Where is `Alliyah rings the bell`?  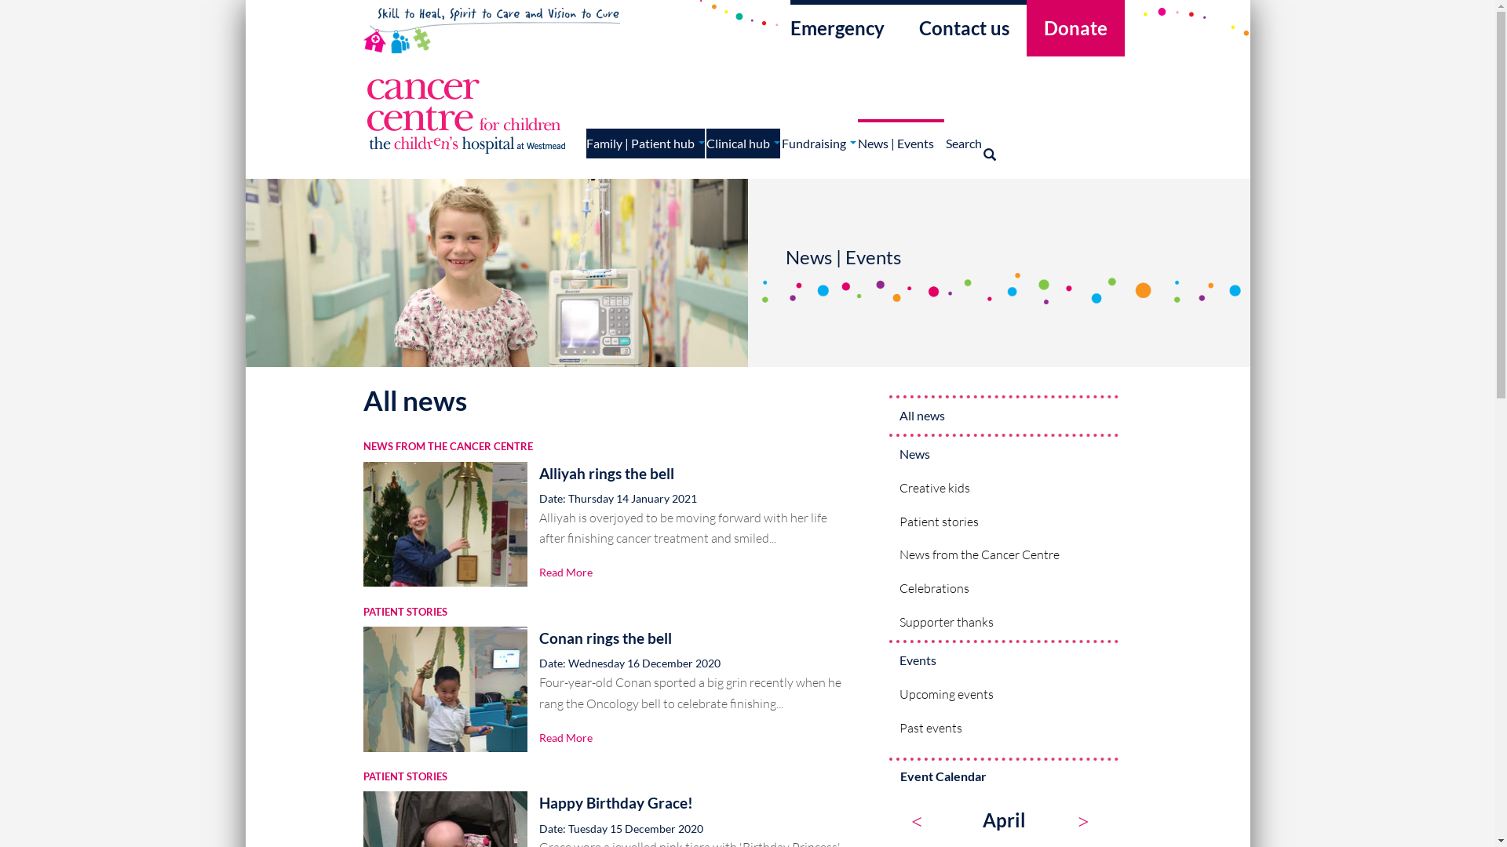 Alliyah rings the bell is located at coordinates (607, 474).